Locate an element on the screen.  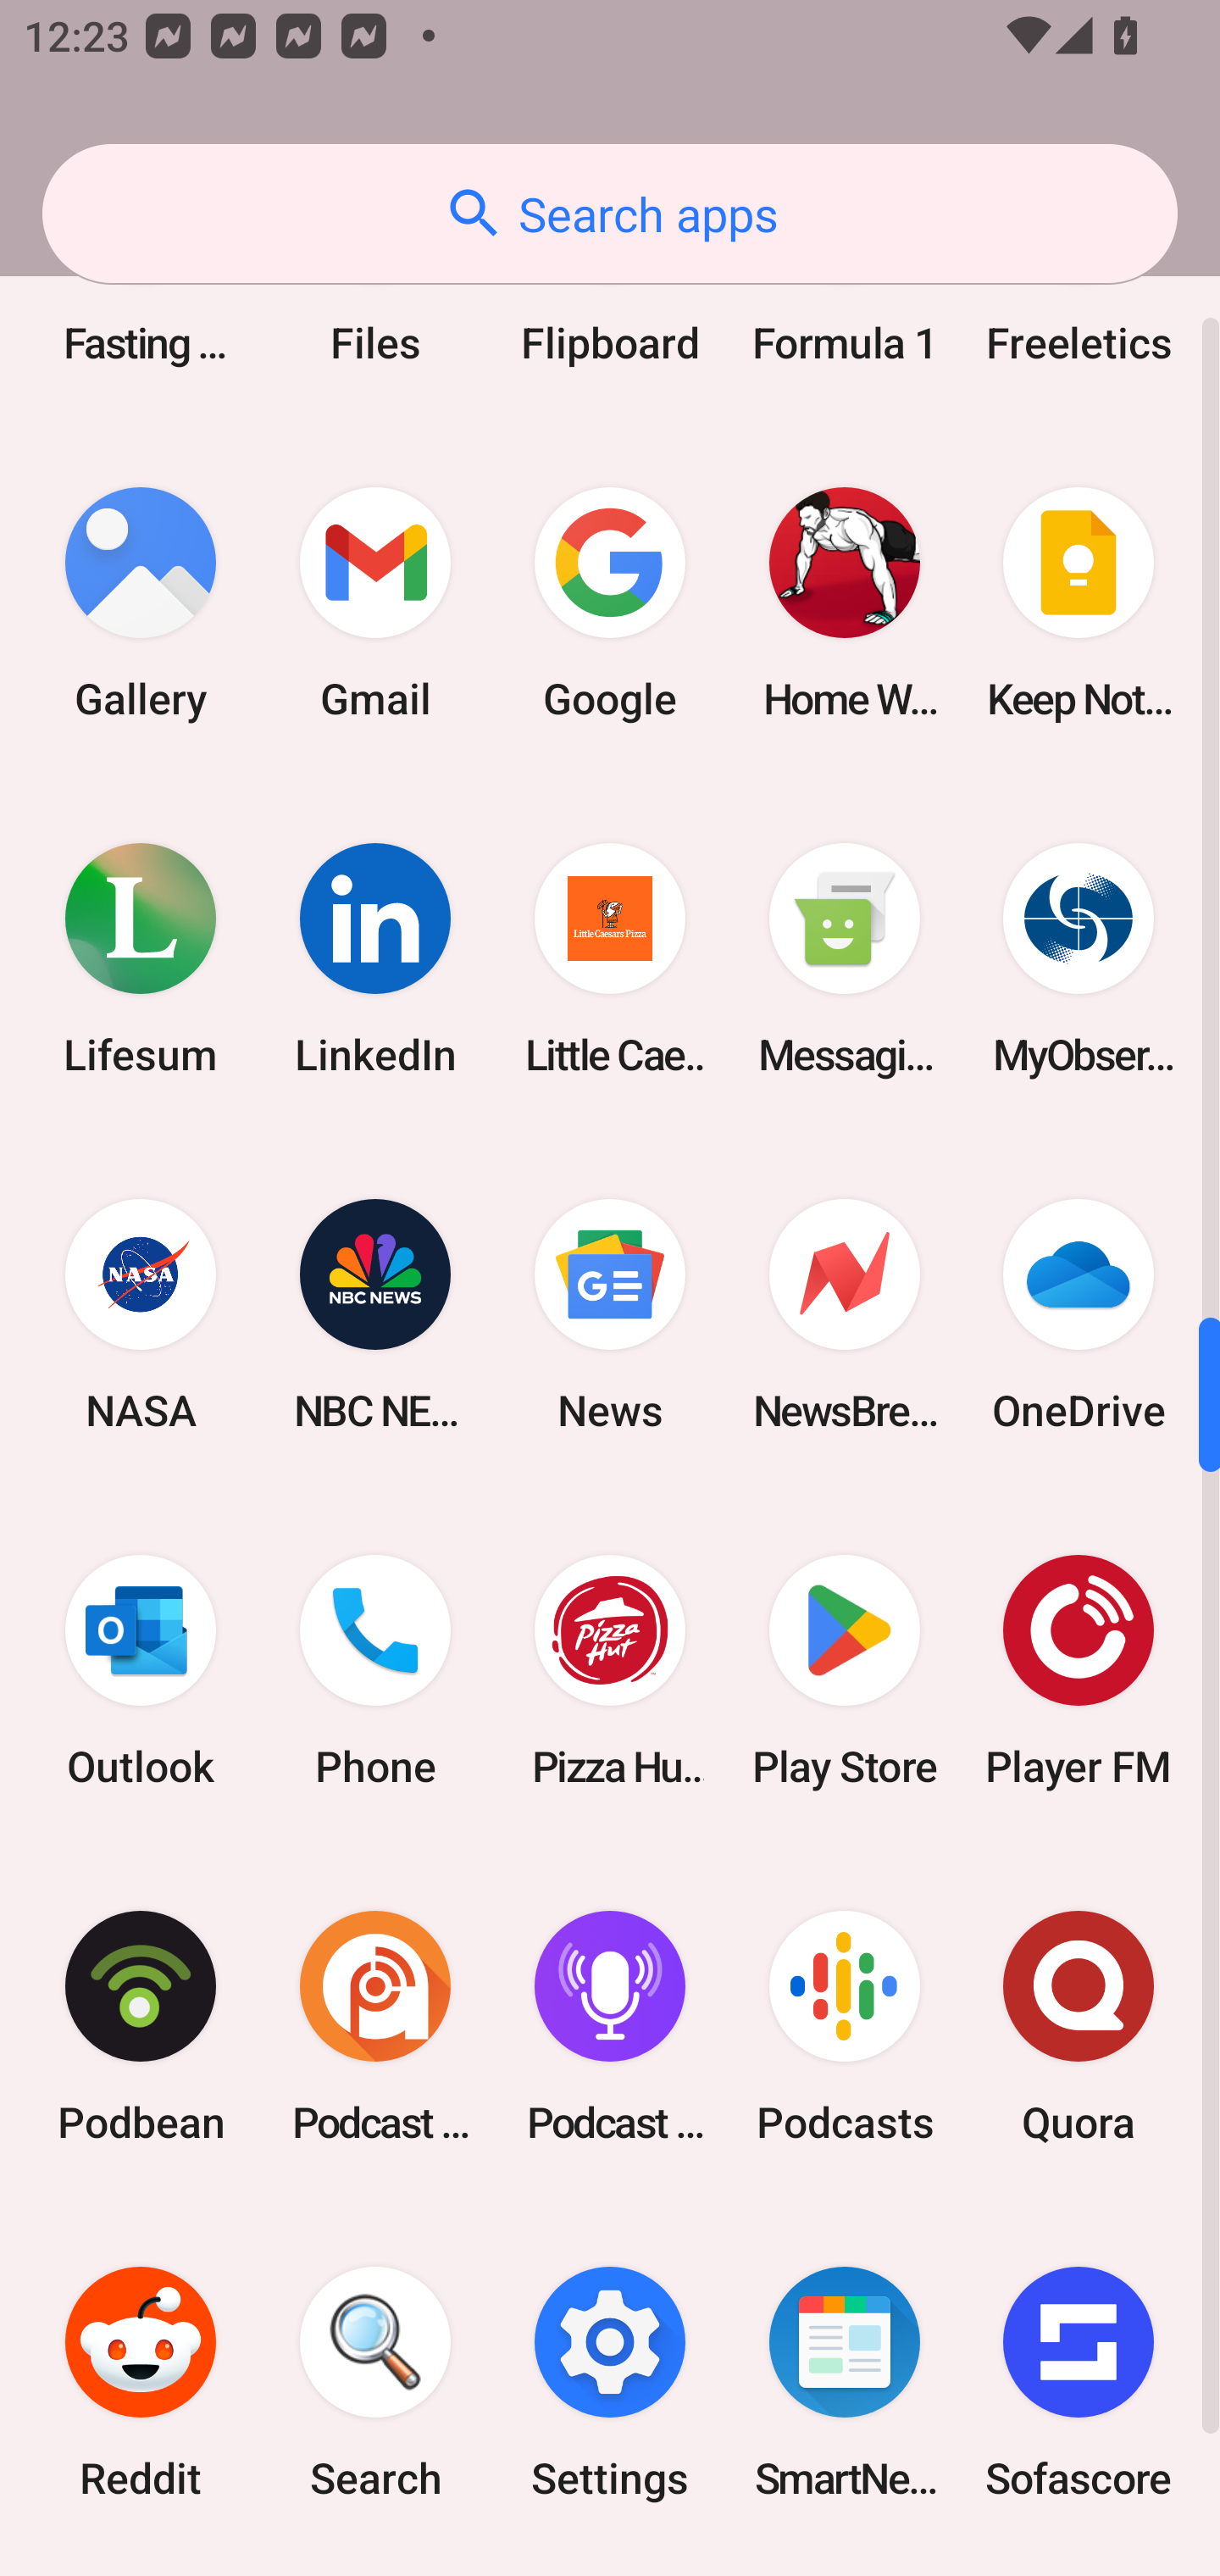
Settings is located at coordinates (610, 2383).